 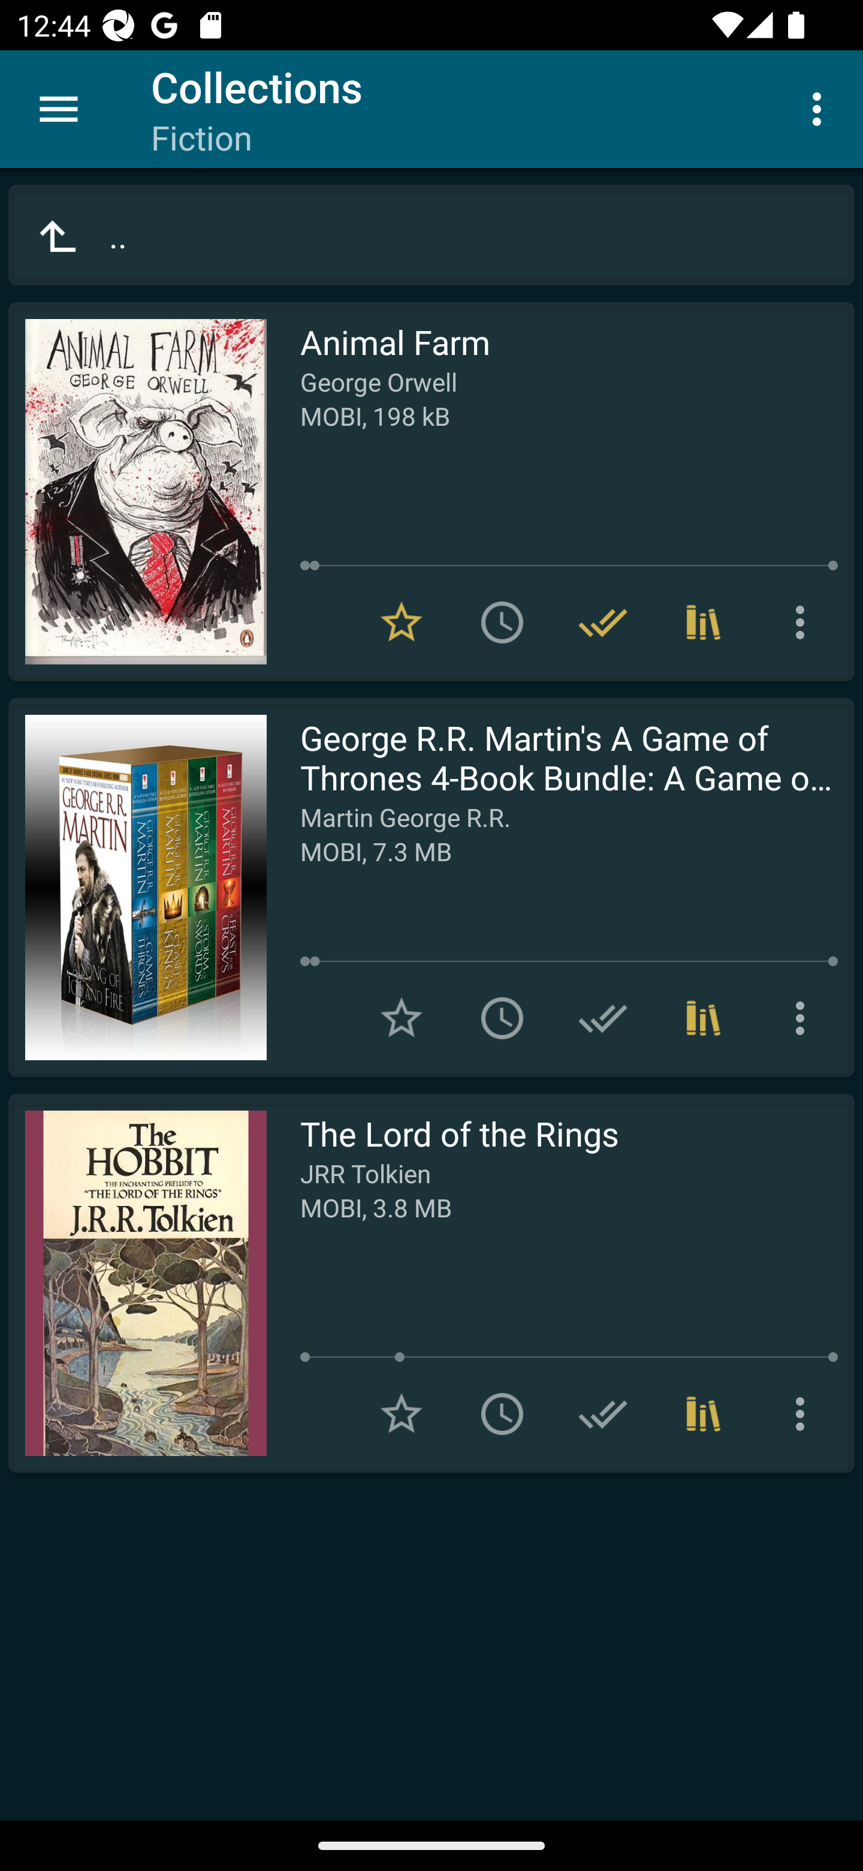 I want to click on More options, so click(x=804, y=622).